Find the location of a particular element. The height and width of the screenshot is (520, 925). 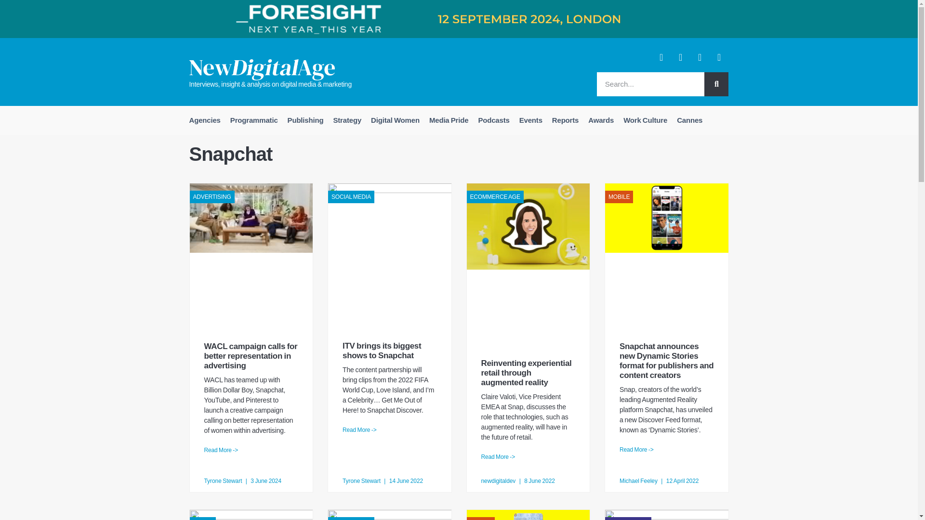

Podcasts is located at coordinates (493, 120).